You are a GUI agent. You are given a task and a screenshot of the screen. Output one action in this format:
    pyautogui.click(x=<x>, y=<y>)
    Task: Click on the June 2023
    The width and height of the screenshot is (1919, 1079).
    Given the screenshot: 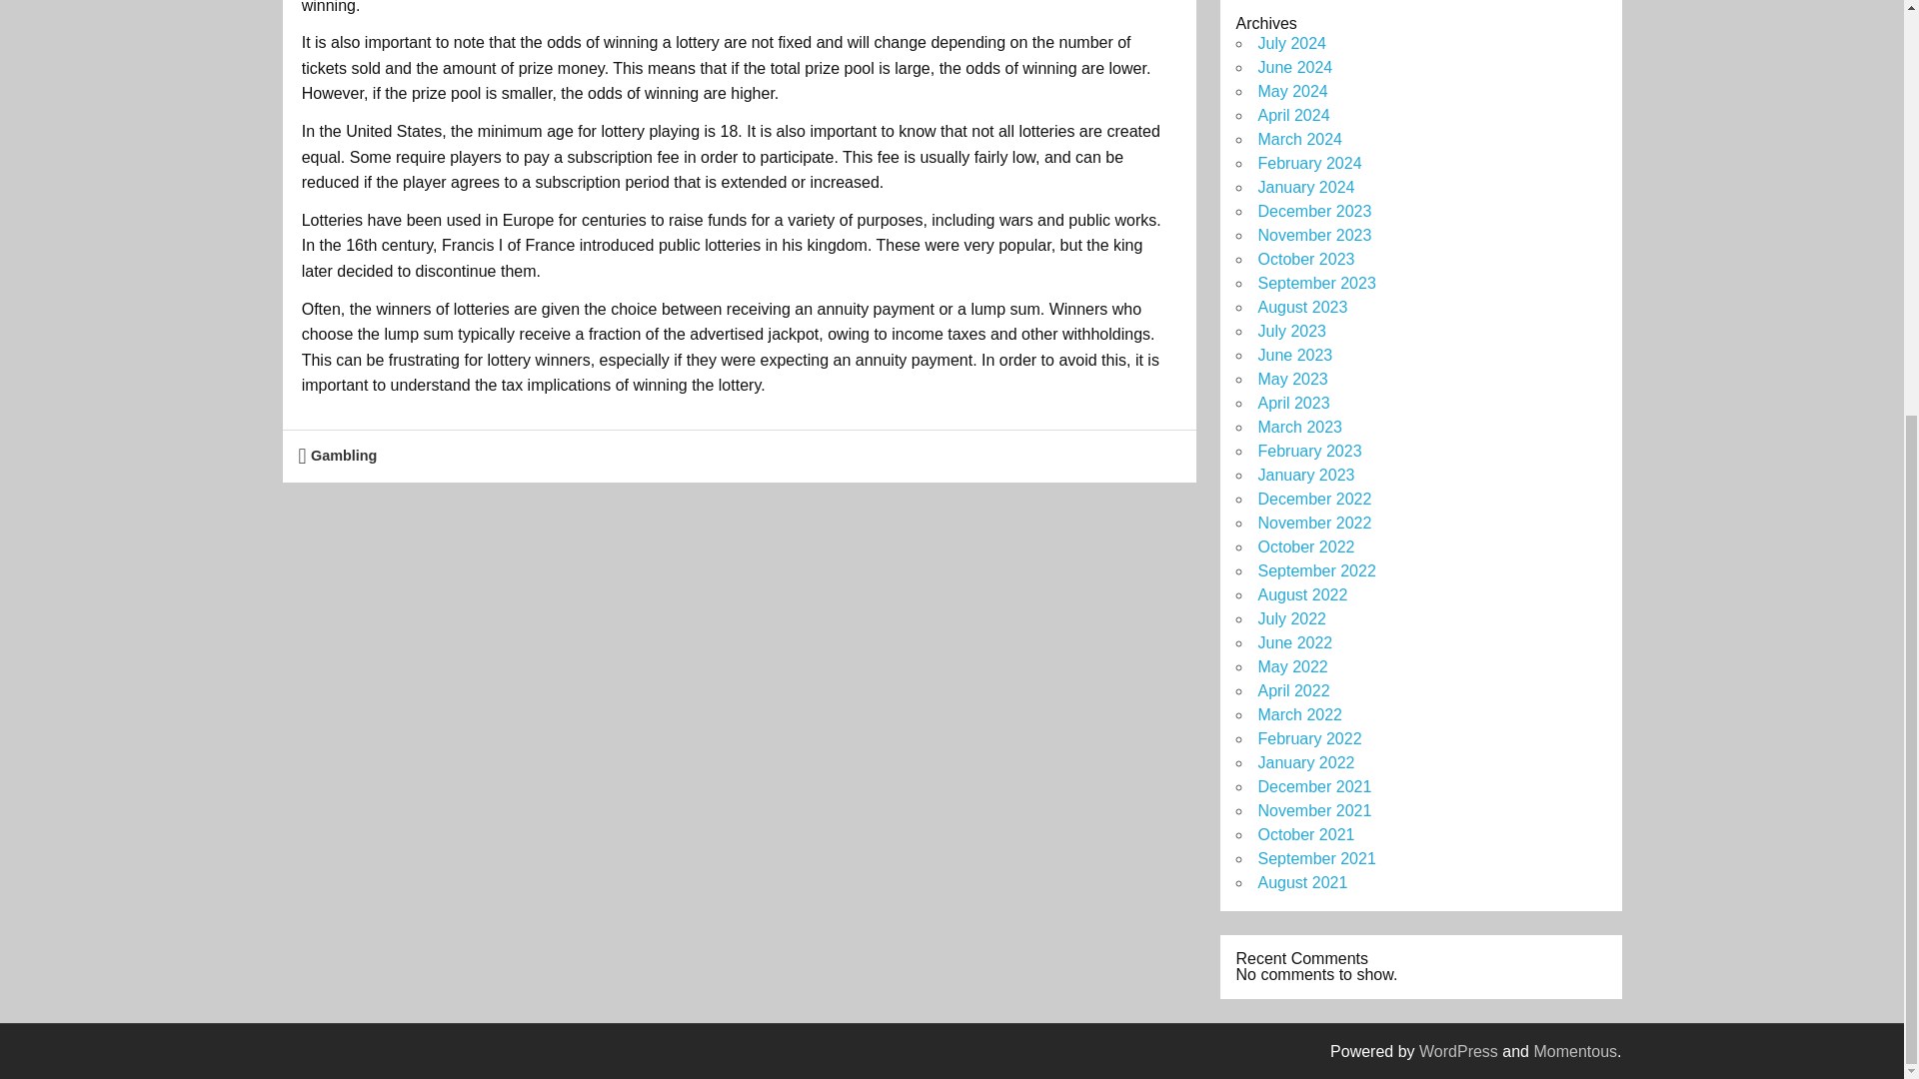 What is the action you would take?
    pyautogui.click(x=1293, y=354)
    